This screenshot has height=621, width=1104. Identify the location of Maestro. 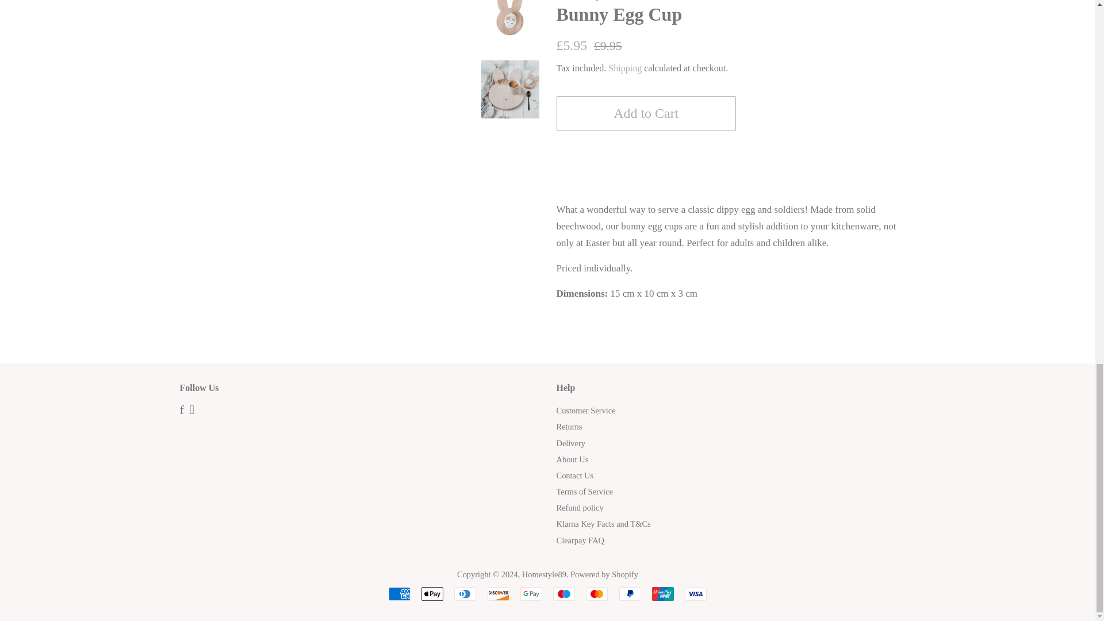
(563, 593).